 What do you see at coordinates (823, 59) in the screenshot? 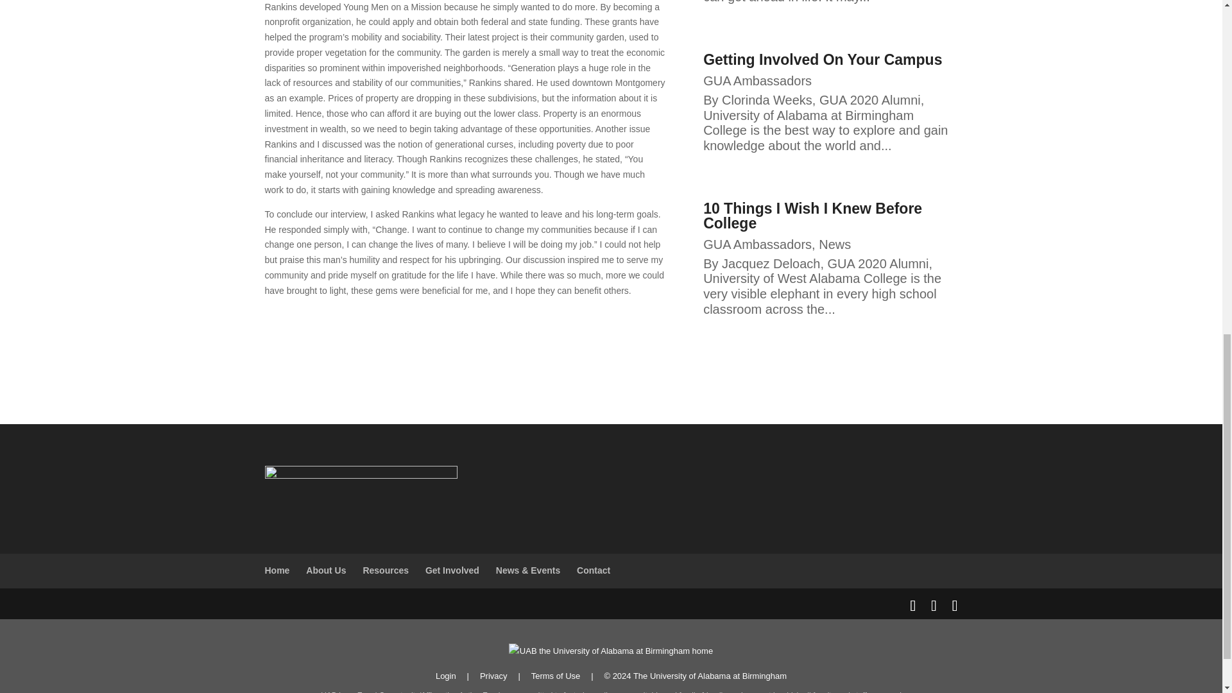
I see `Getting Involved On Your Campus` at bounding box center [823, 59].